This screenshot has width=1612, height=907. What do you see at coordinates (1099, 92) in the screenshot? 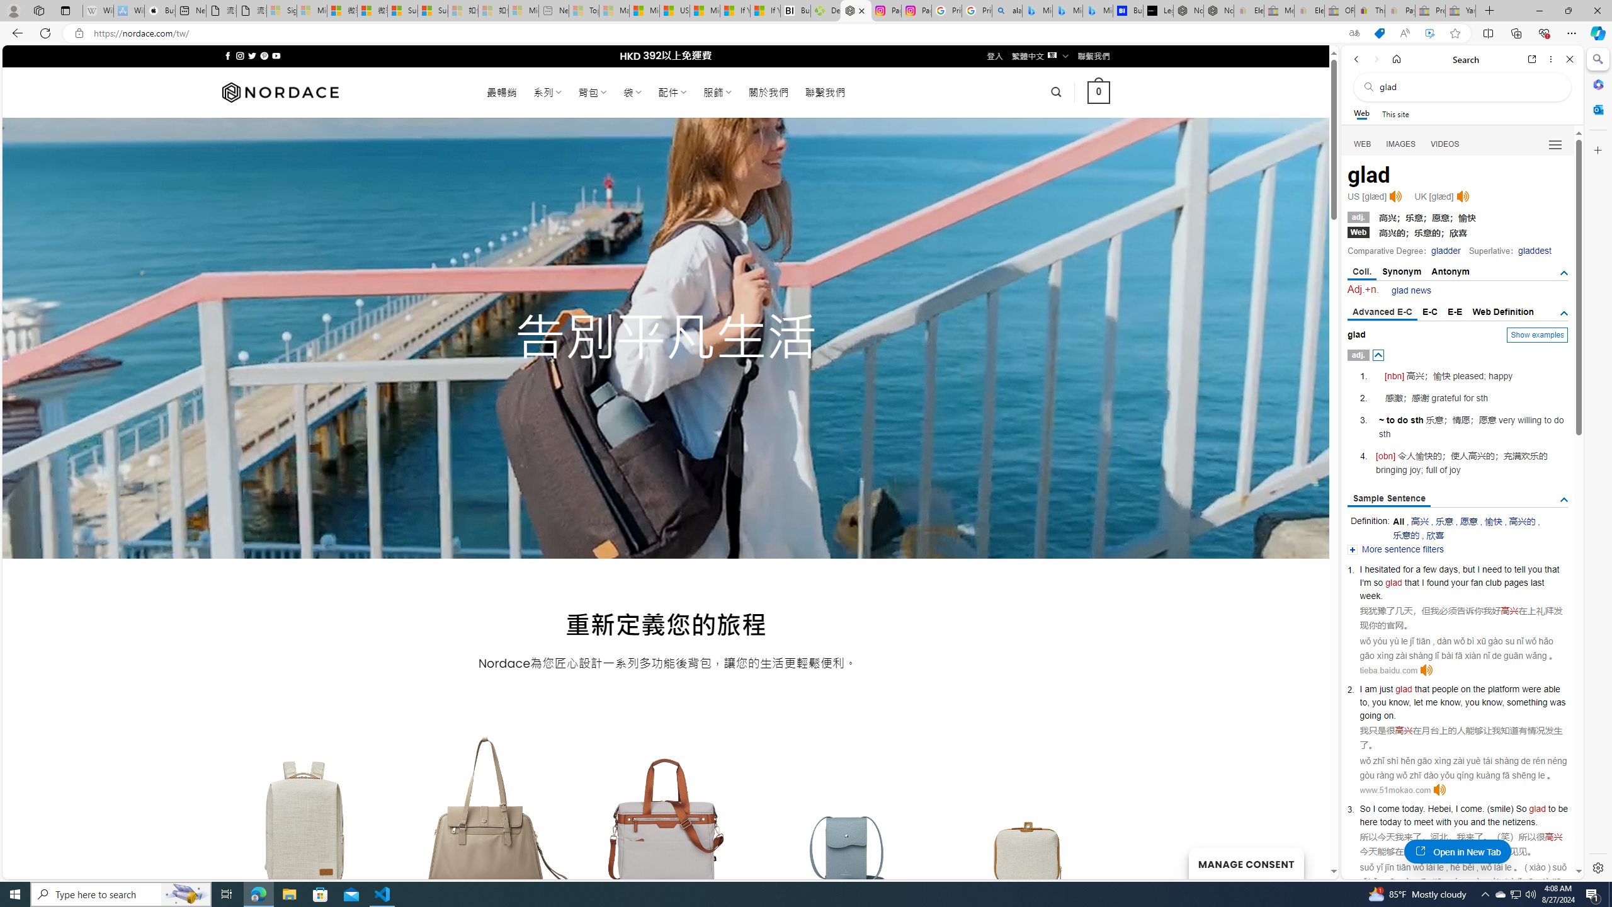
I see `  0  ` at bounding box center [1099, 92].